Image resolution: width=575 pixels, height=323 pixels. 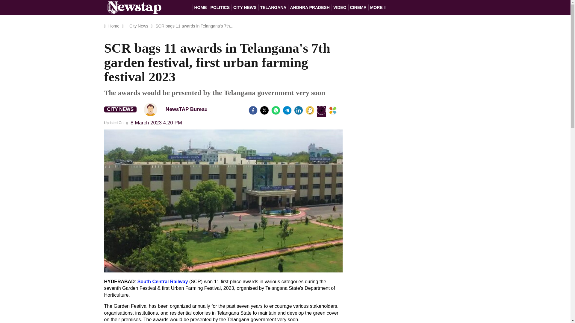 What do you see at coordinates (245, 7) in the screenshot?
I see `CITY NEWS` at bounding box center [245, 7].